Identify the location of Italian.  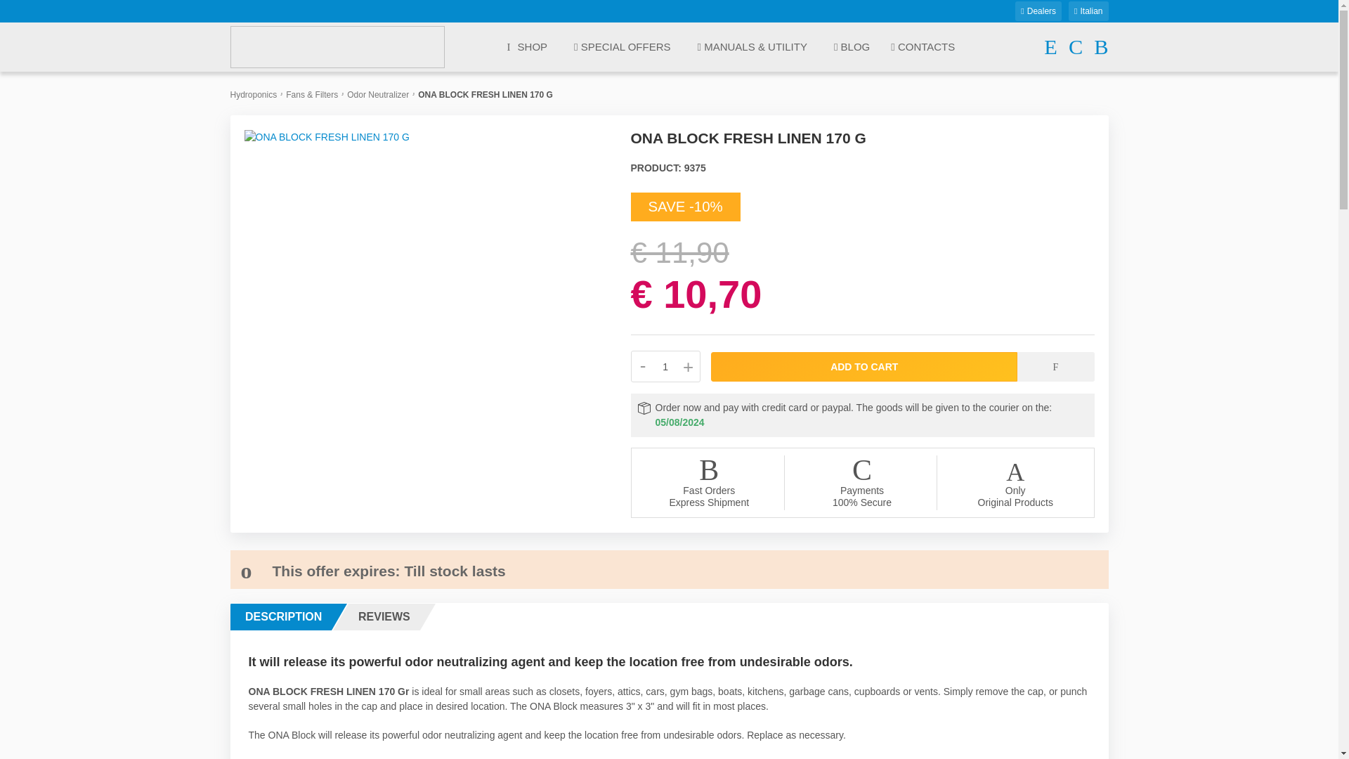
(1088, 11).